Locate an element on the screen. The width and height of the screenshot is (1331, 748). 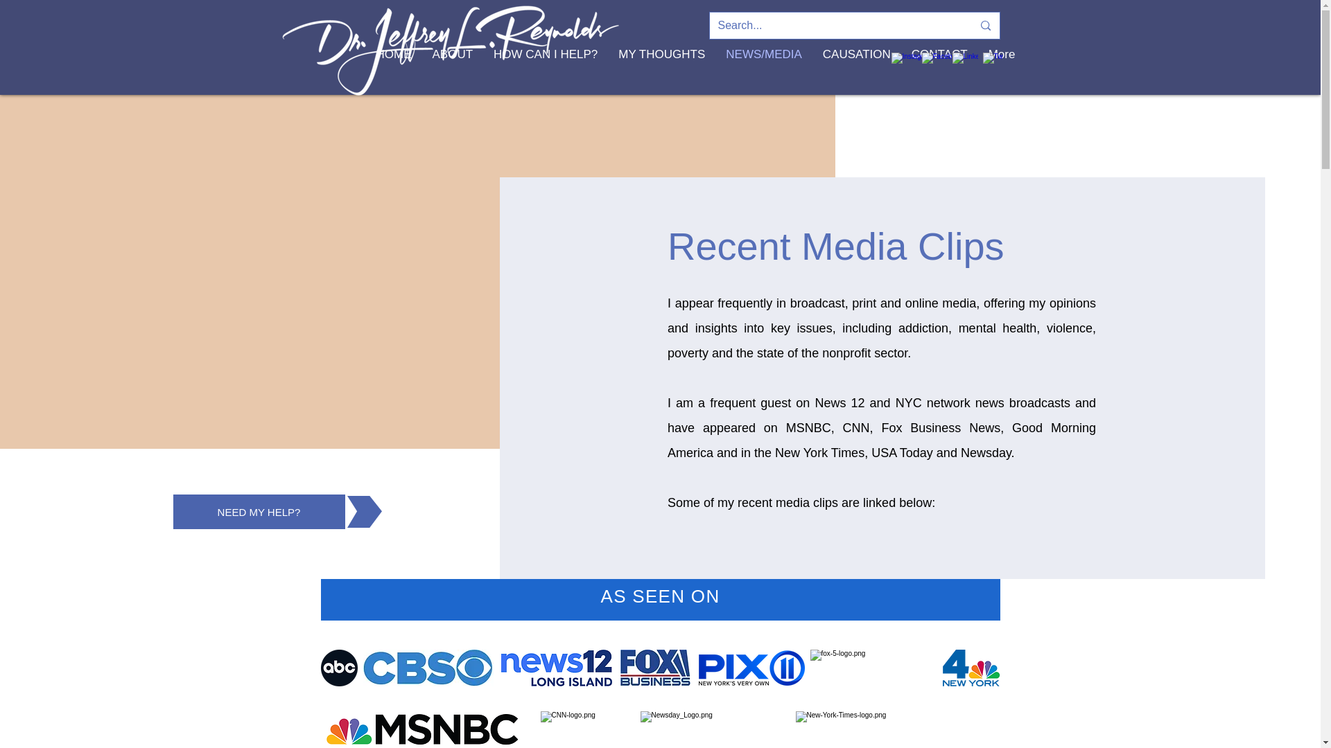
ABOUT is located at coordinates (452, 76).